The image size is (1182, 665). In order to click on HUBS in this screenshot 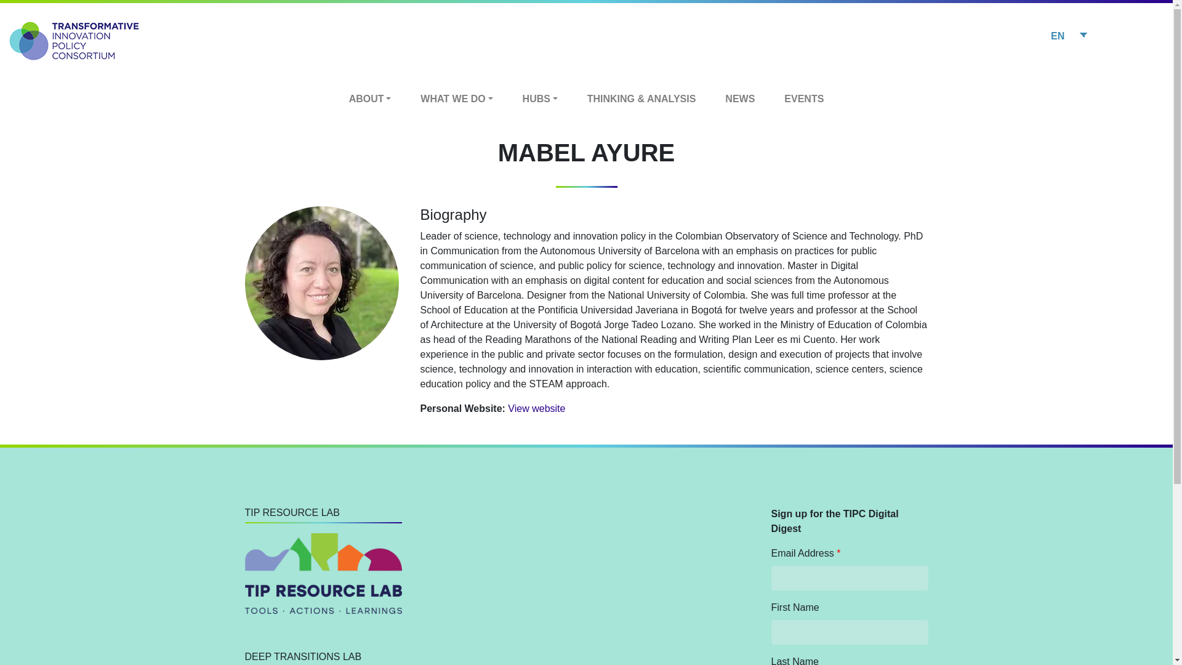, I will do `click(540, 99)`.